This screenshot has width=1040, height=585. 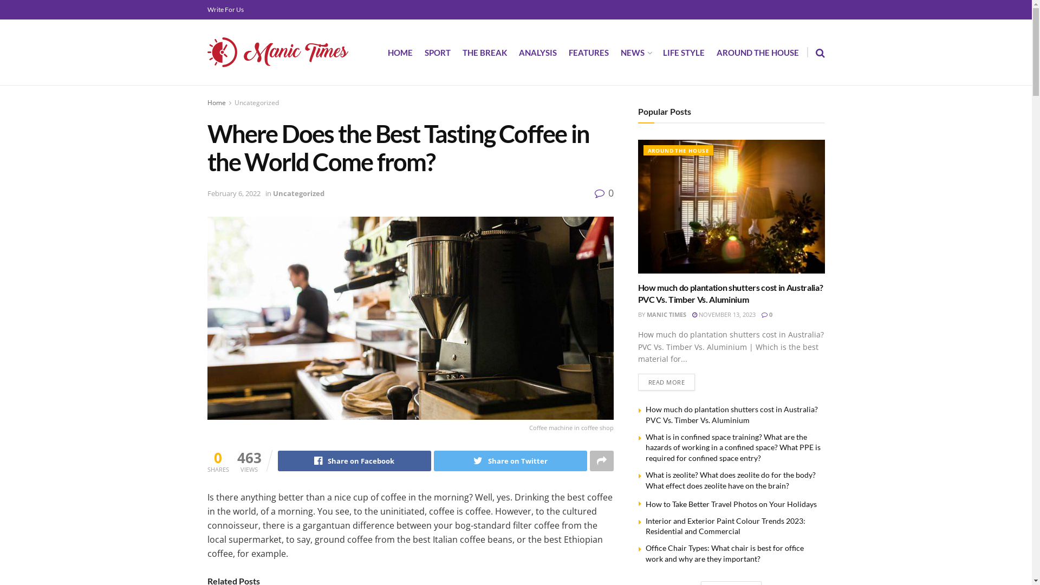 I want to click on 0, so click(x=767, y=314).